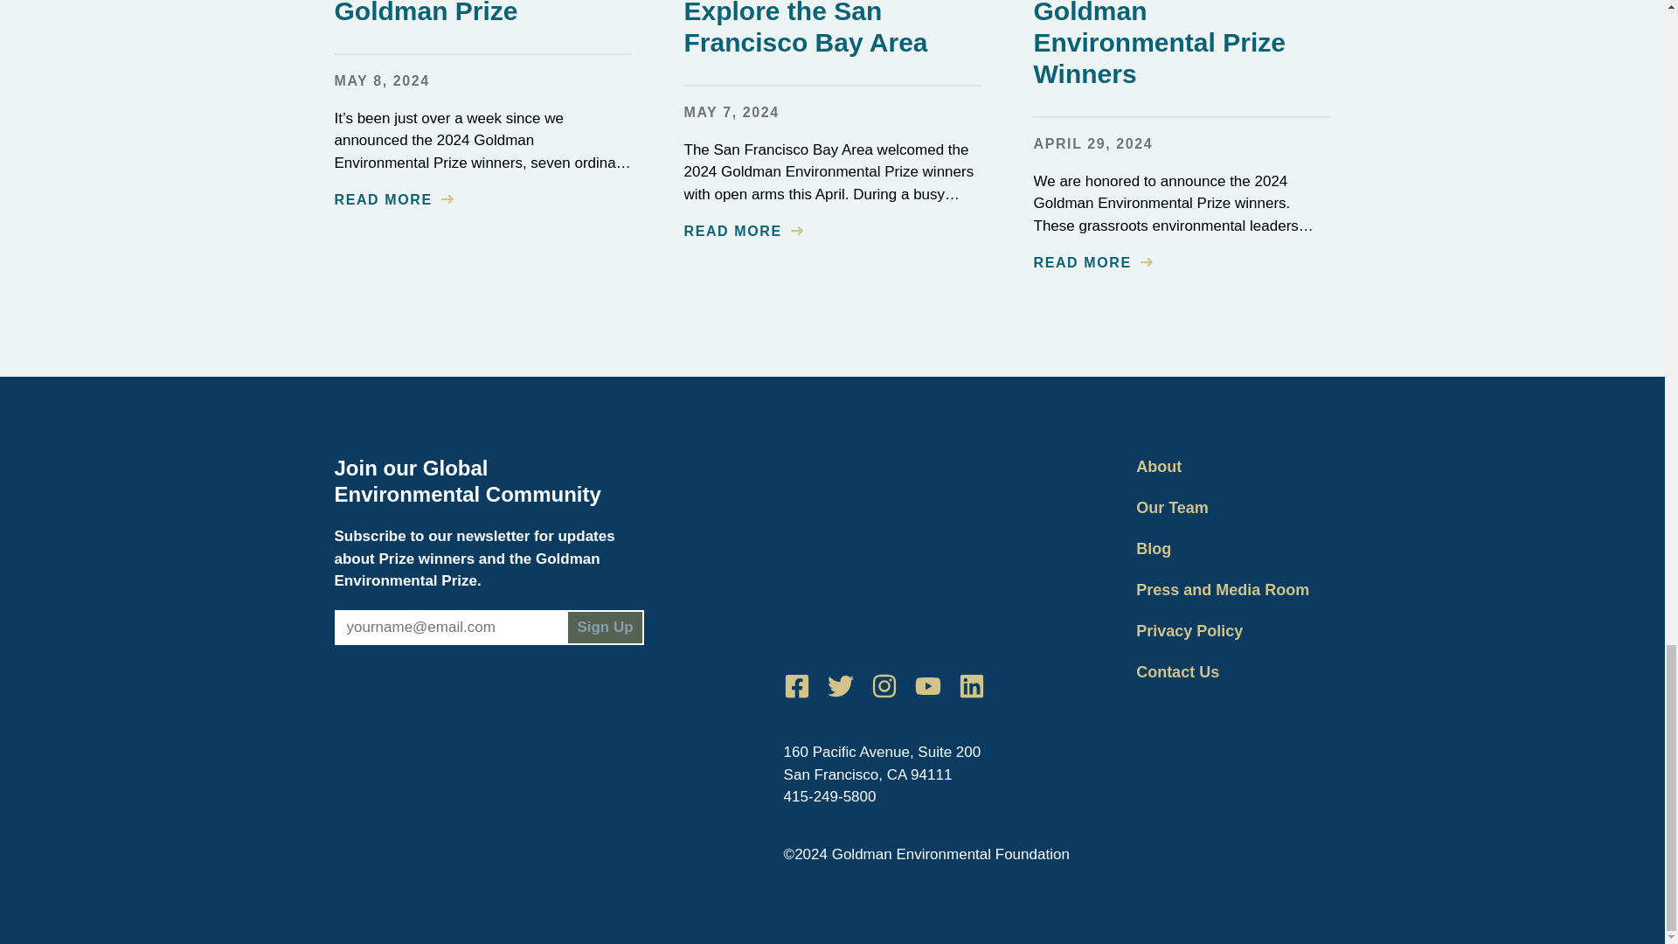 The image size is (1678, 944). I want to click on Reflecting on the 2024 Goldman Prize, so click(473, 12).